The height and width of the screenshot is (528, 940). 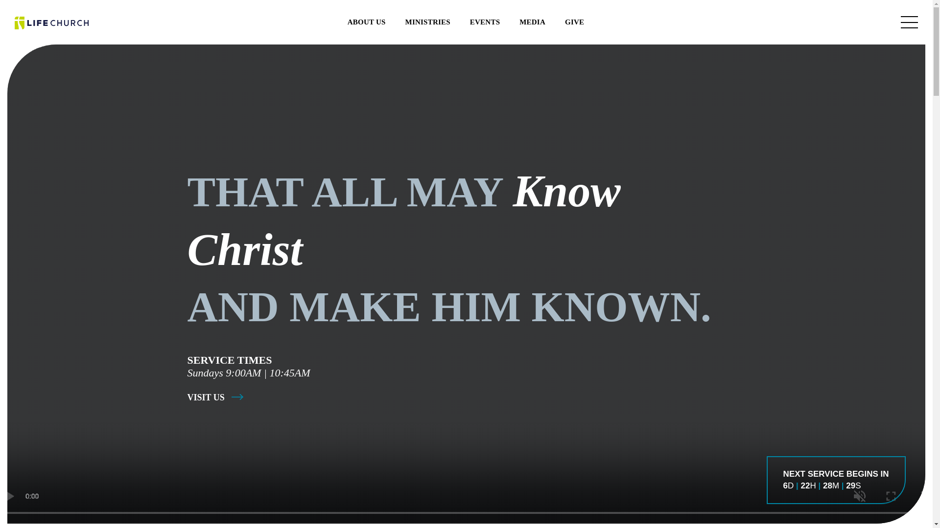 I want to click on MINISTRIES, so click(x=427, y=22).